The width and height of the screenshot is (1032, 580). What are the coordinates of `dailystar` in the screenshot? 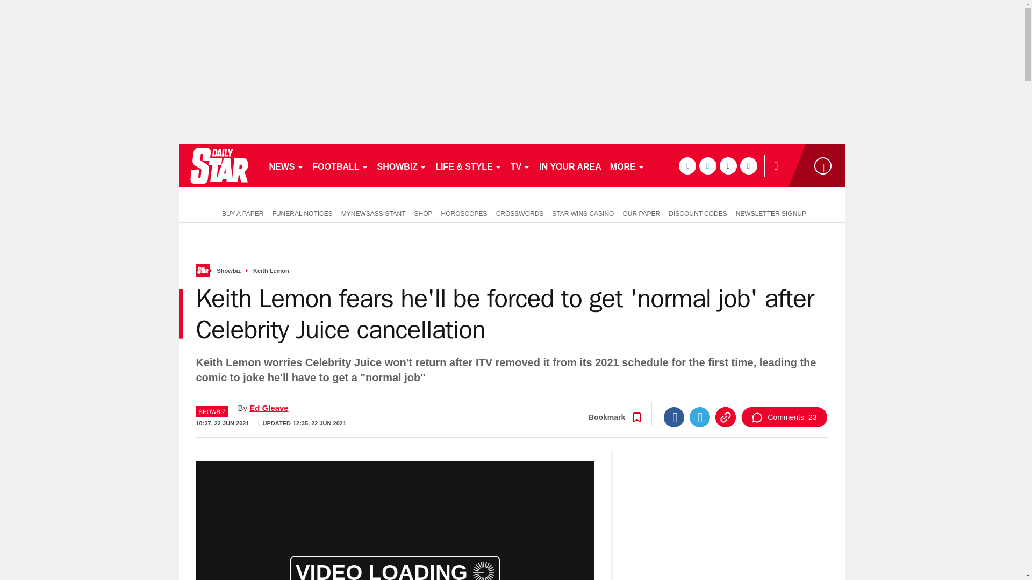 It's located at (218, 165).